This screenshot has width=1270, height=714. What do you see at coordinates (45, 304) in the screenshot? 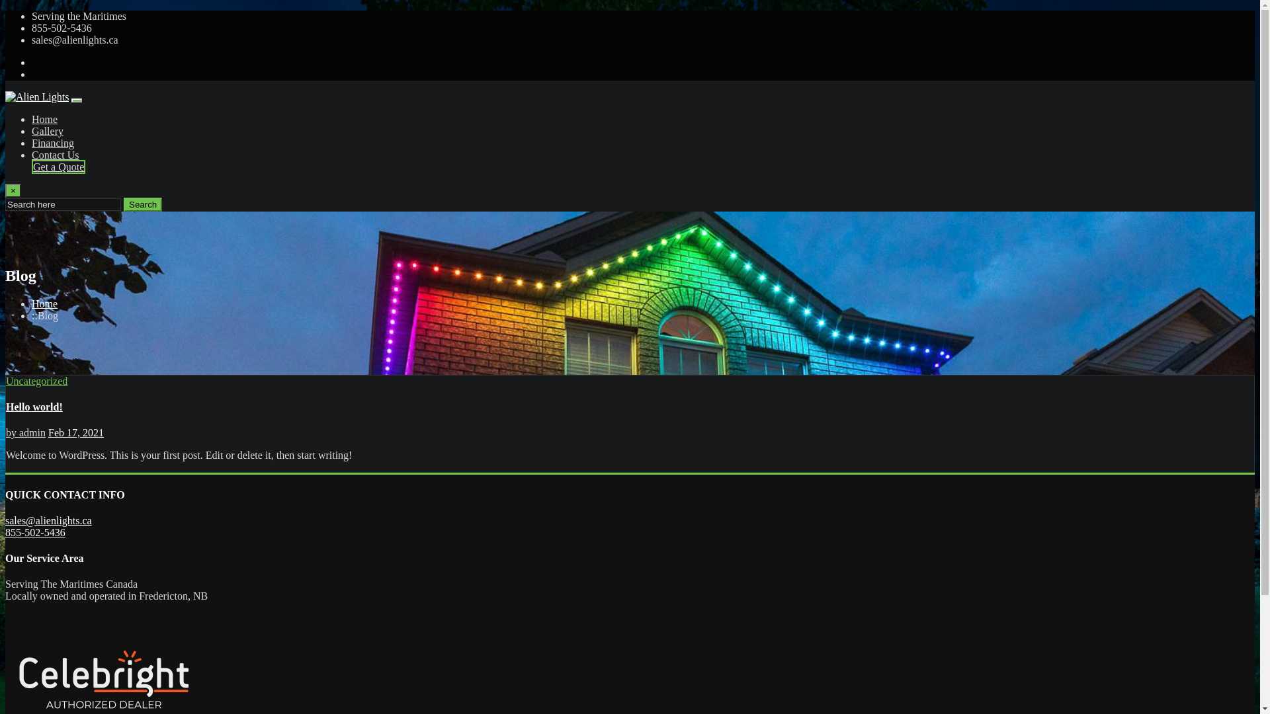
I see `Home` at bounding box center [45, 304].